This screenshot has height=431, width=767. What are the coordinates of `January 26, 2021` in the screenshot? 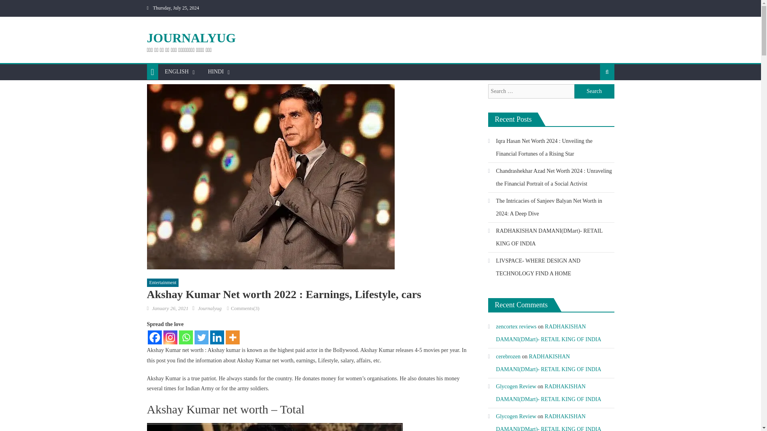 It's located at (170, 308).